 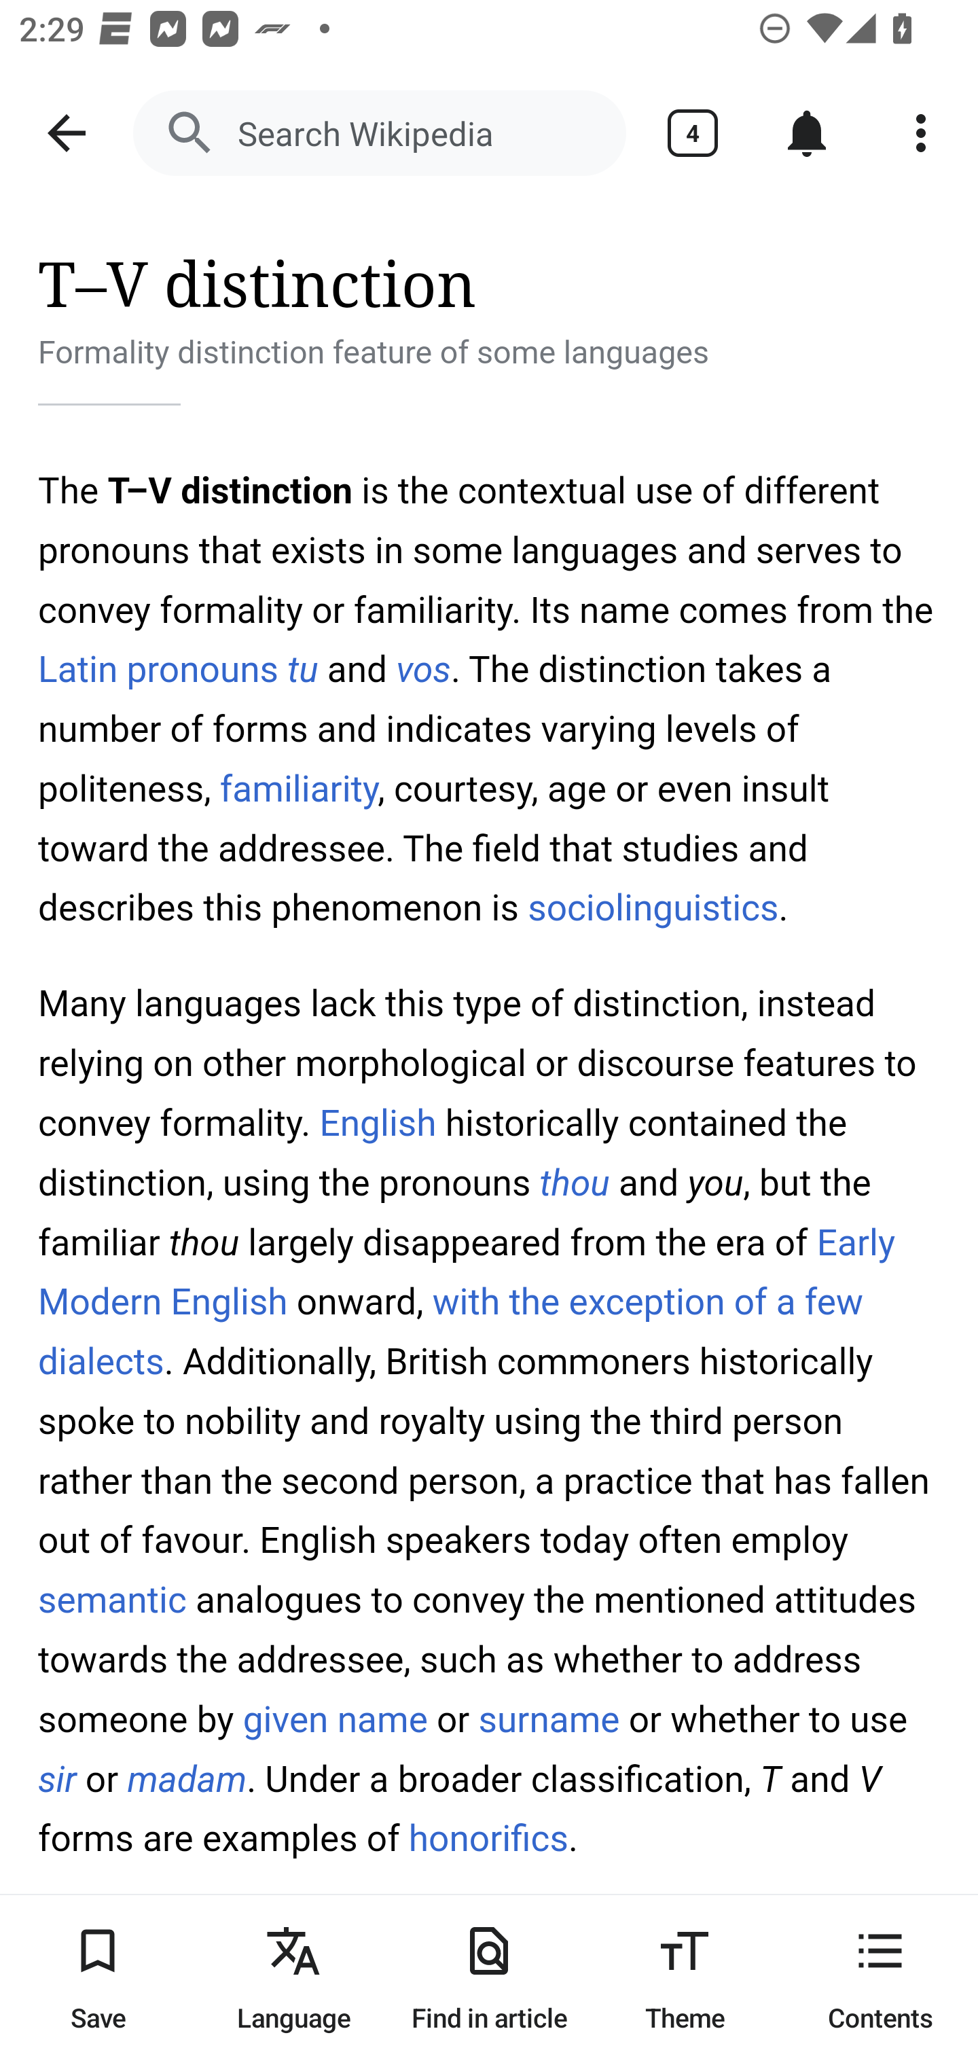 I want to click on Search Wikipedia, so click(x=379, y=133).